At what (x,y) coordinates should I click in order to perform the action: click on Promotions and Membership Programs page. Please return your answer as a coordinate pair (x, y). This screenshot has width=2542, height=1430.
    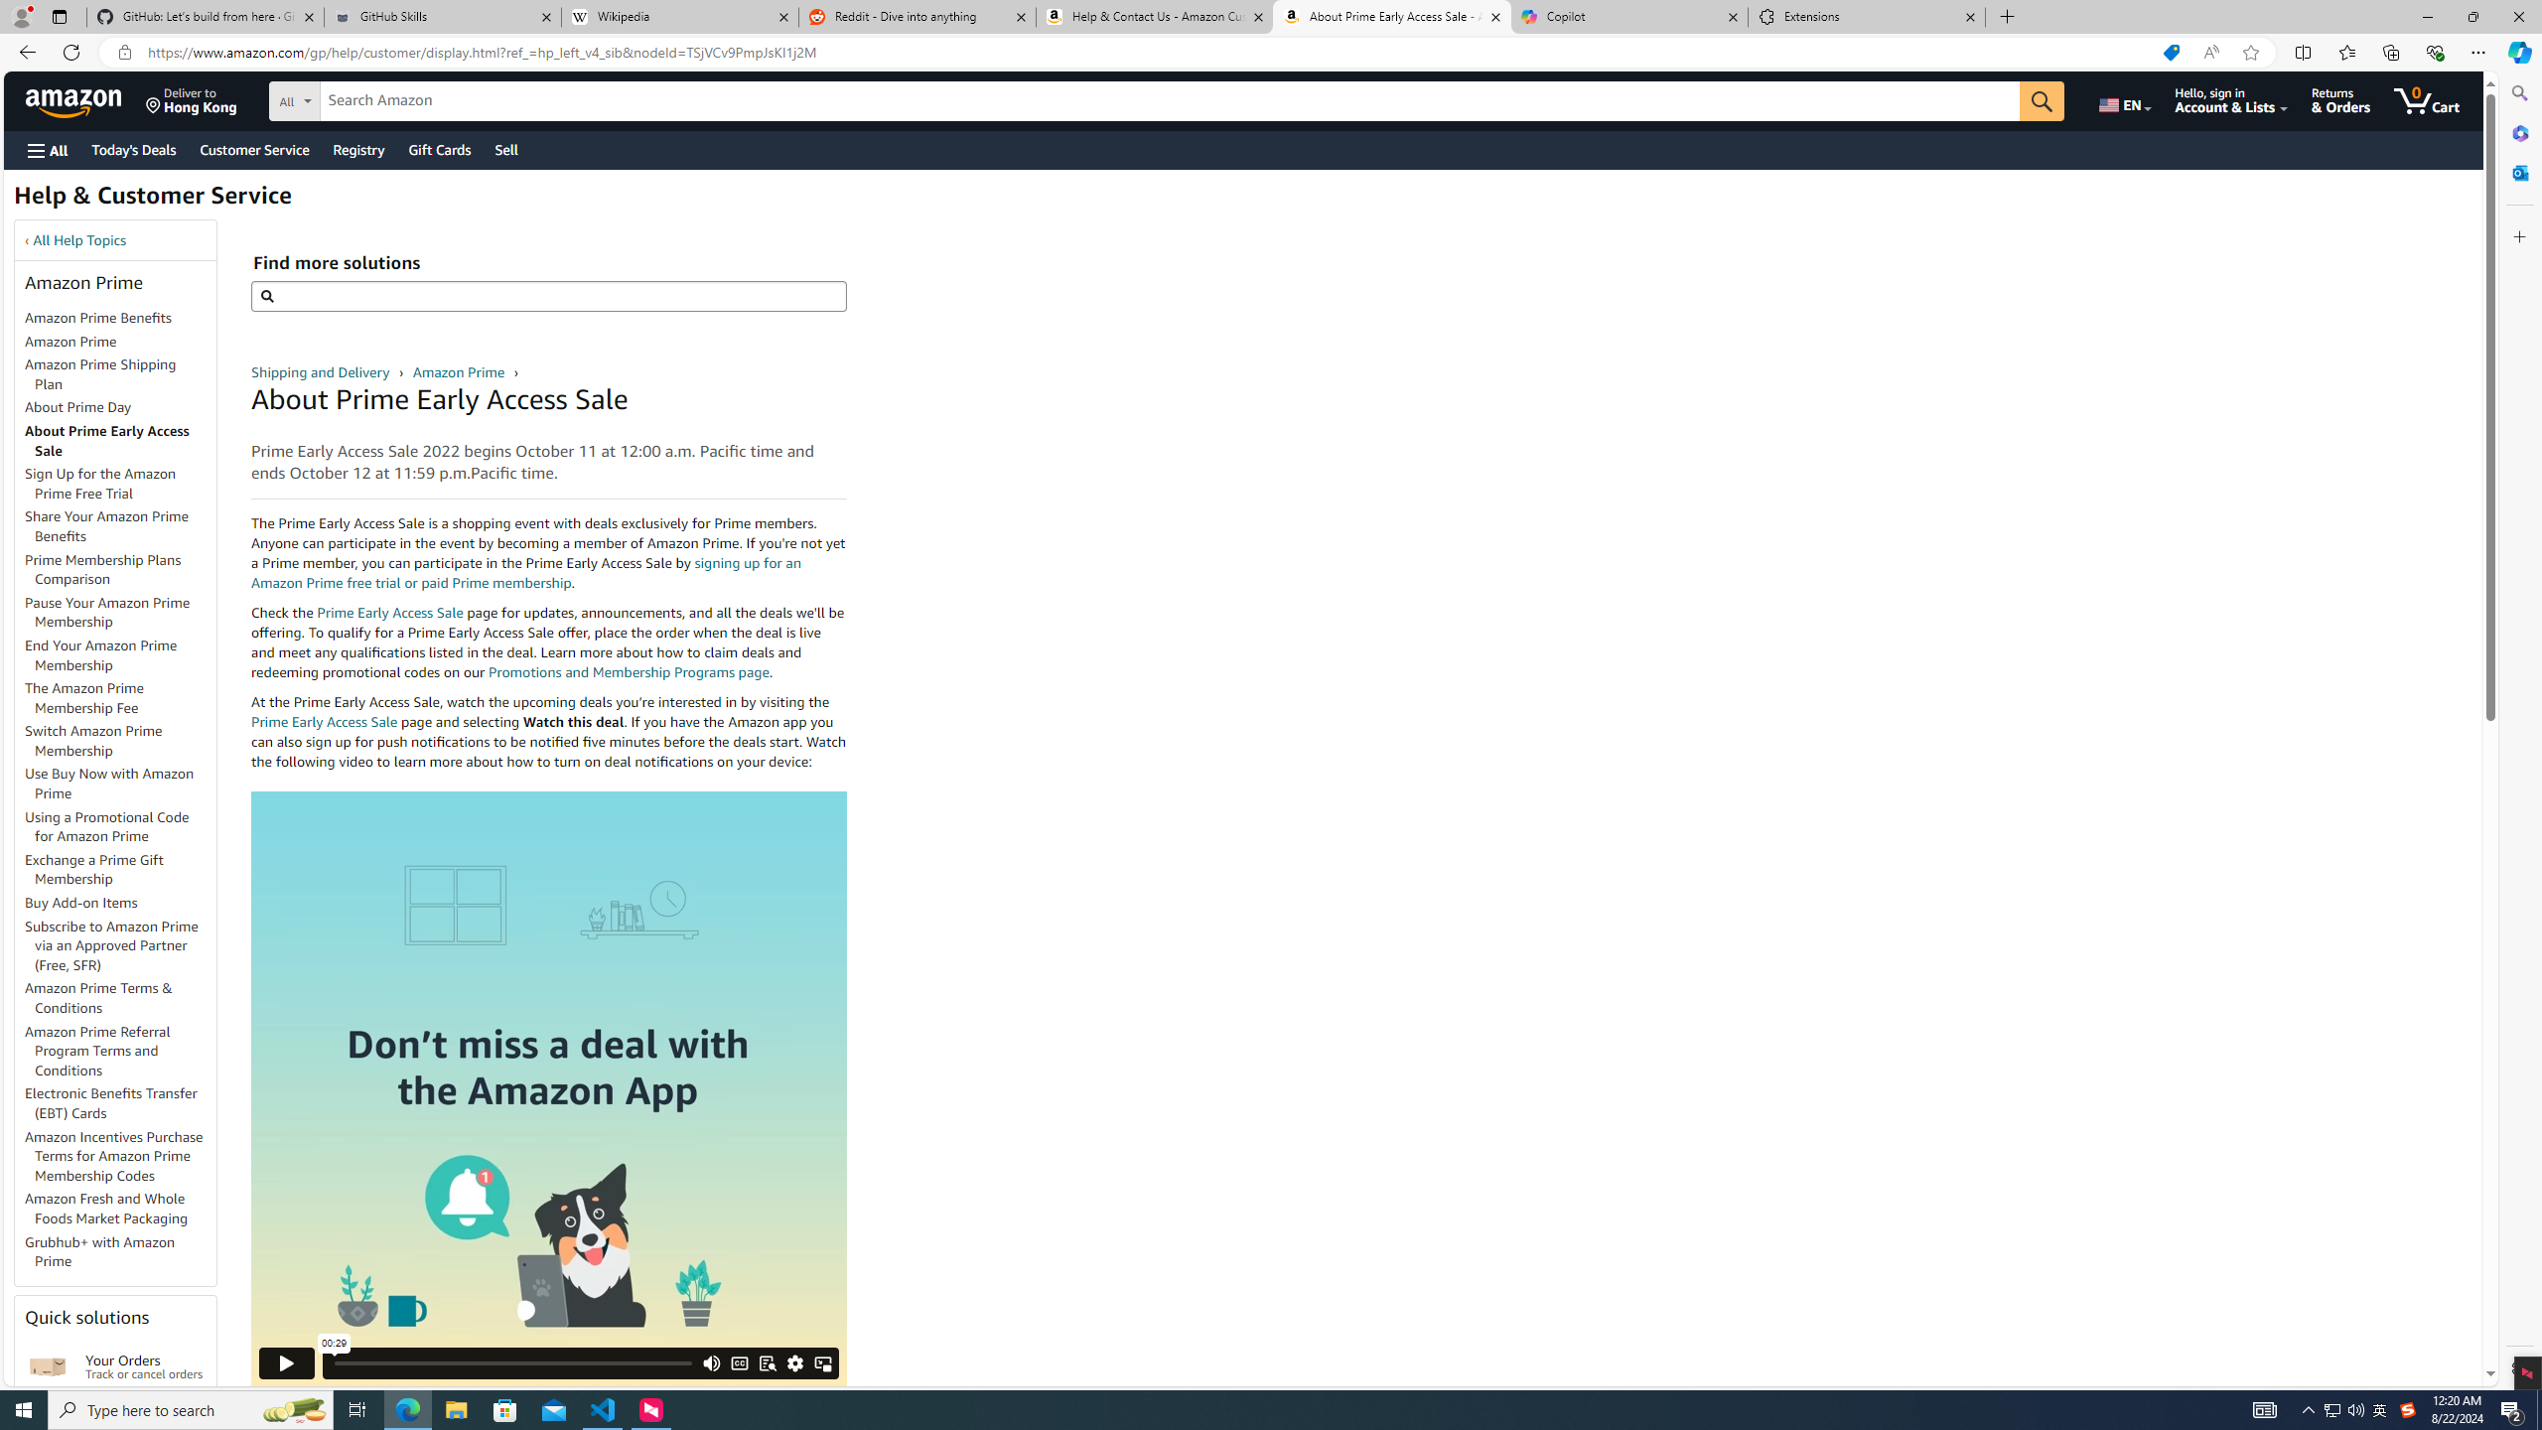
    Looking at the image, I should click on (629, 671).